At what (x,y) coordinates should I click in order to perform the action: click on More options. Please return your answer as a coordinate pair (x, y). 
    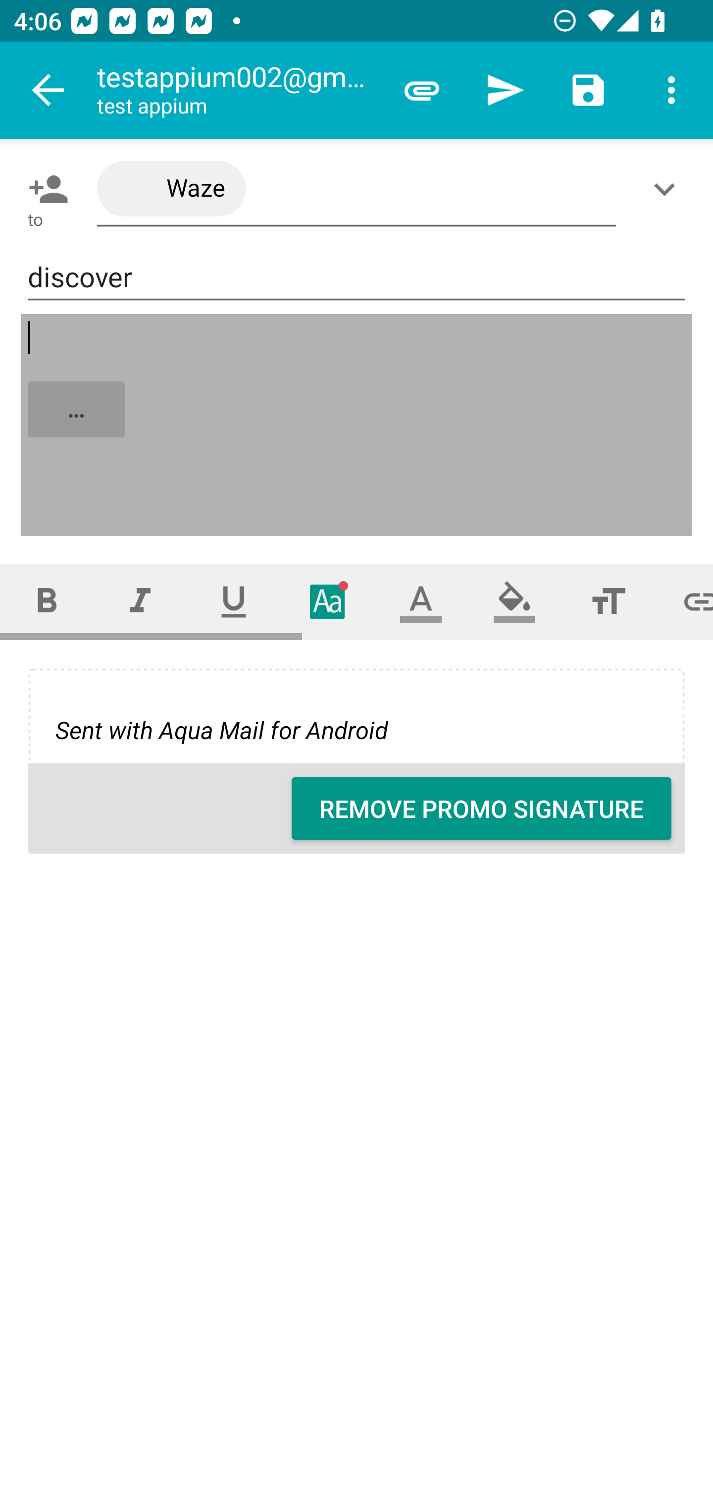
    Looking at the image, I should click on (671, 90).